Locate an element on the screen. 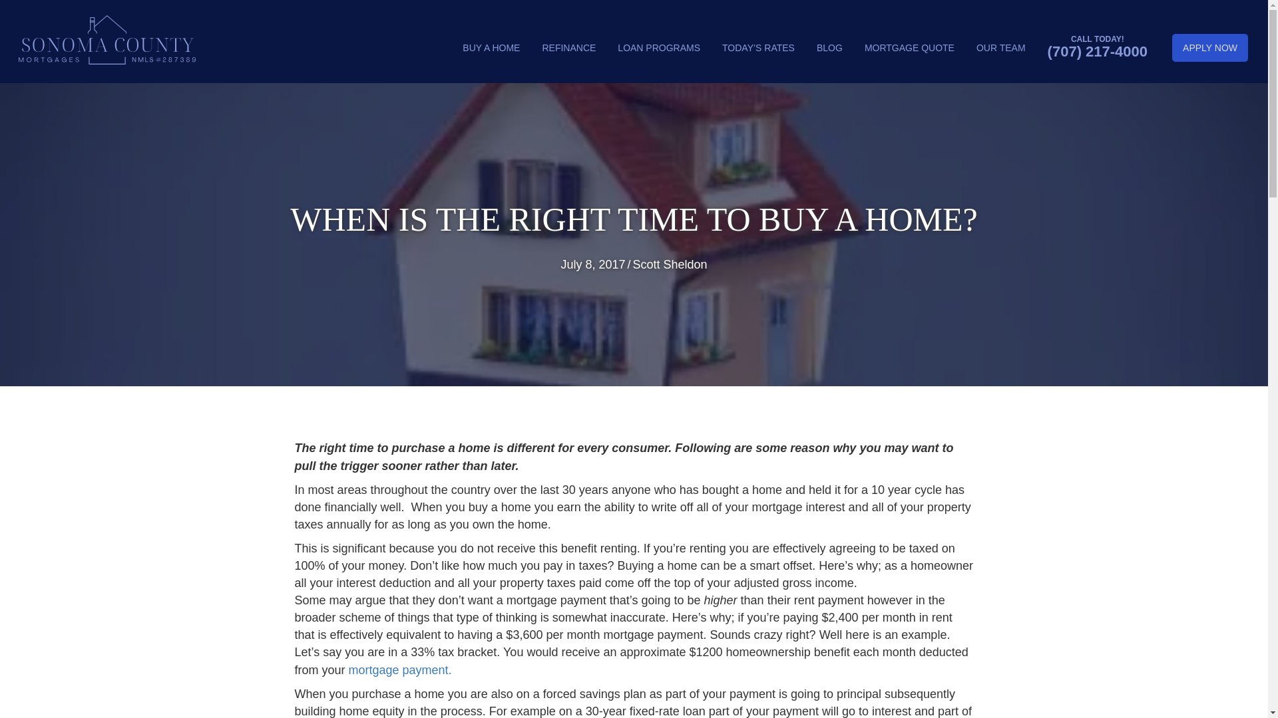 The width and height of the screenshot is (1278, 718). LOAN PROGRAMS is located at coordinates (659, 47).